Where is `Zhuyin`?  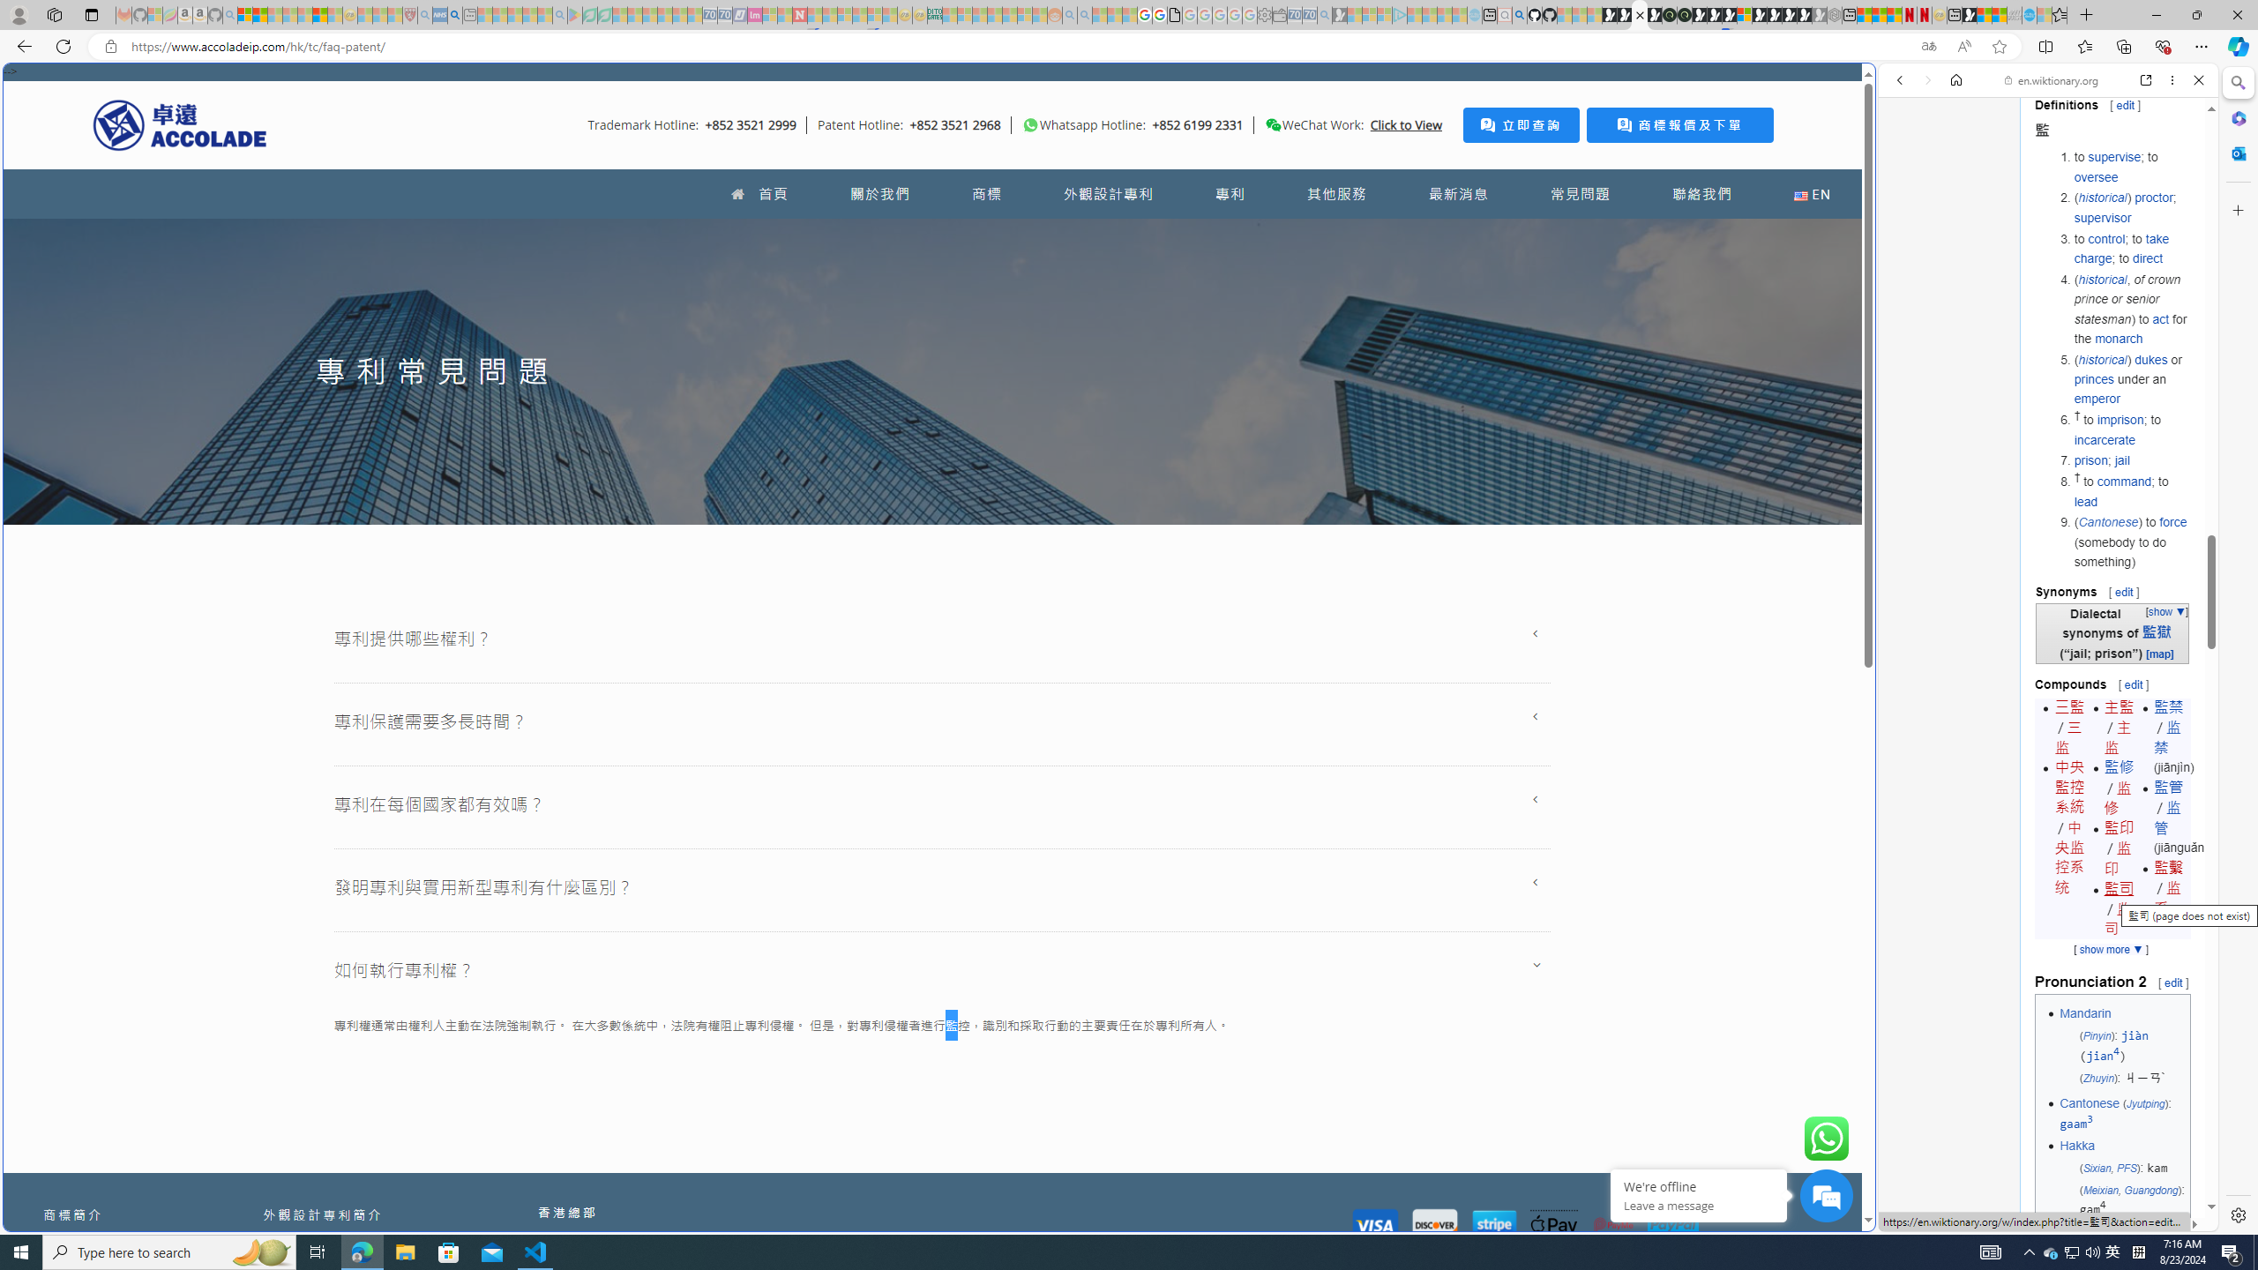 Zhuyin is located at coordinates (2097, 1078).